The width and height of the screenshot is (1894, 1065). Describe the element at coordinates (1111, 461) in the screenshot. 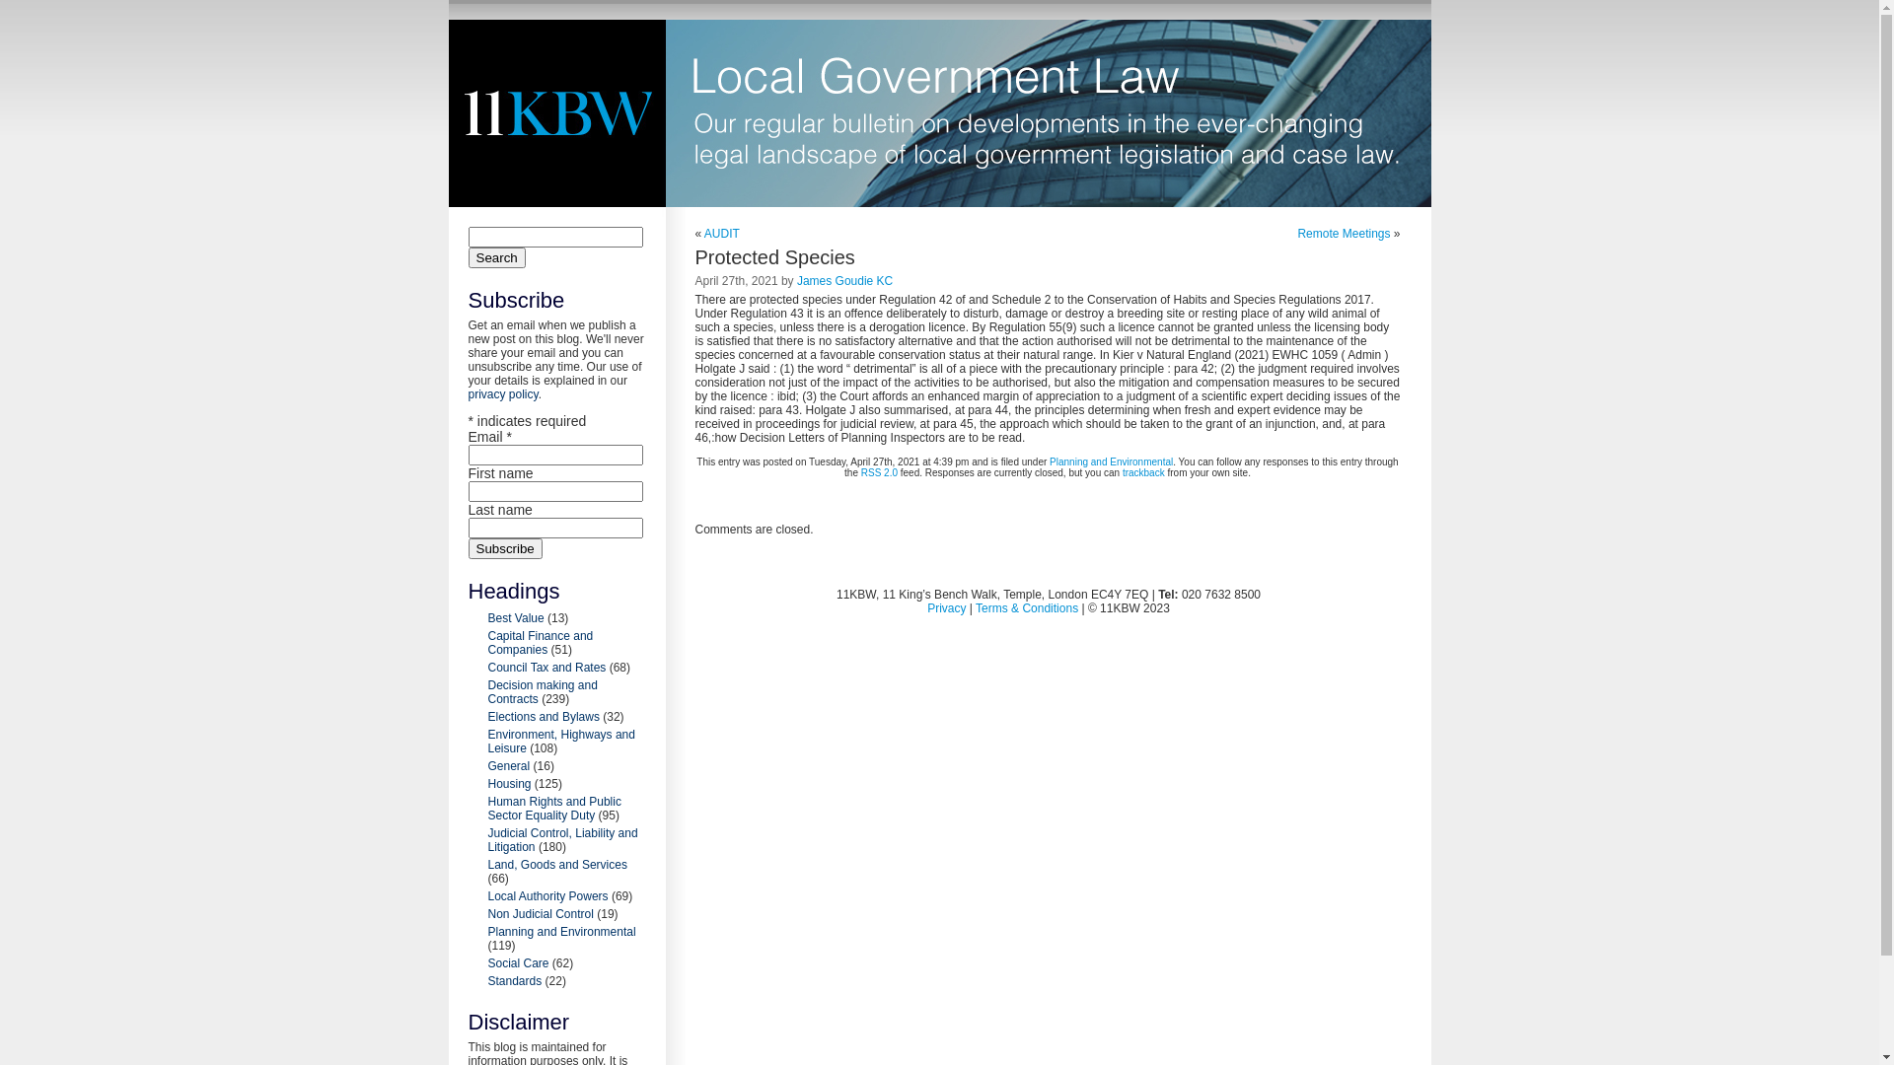

I see `Planning and Environmental` at that location.